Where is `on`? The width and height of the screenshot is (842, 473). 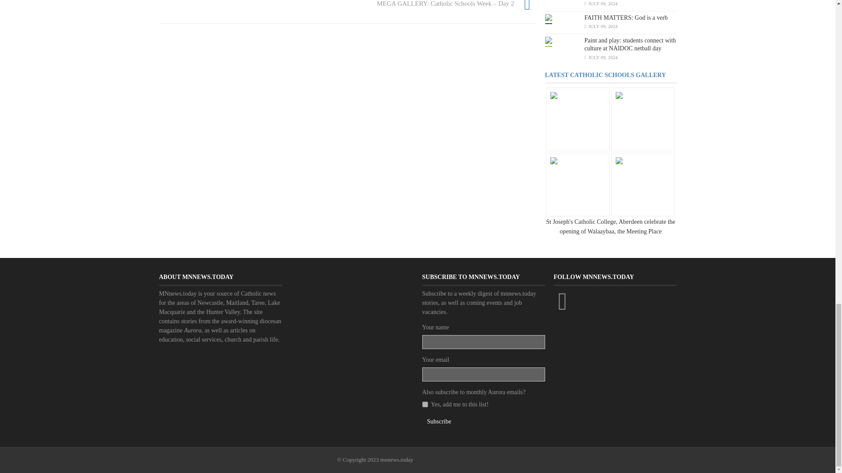 on is located at coordinates (425, 404).